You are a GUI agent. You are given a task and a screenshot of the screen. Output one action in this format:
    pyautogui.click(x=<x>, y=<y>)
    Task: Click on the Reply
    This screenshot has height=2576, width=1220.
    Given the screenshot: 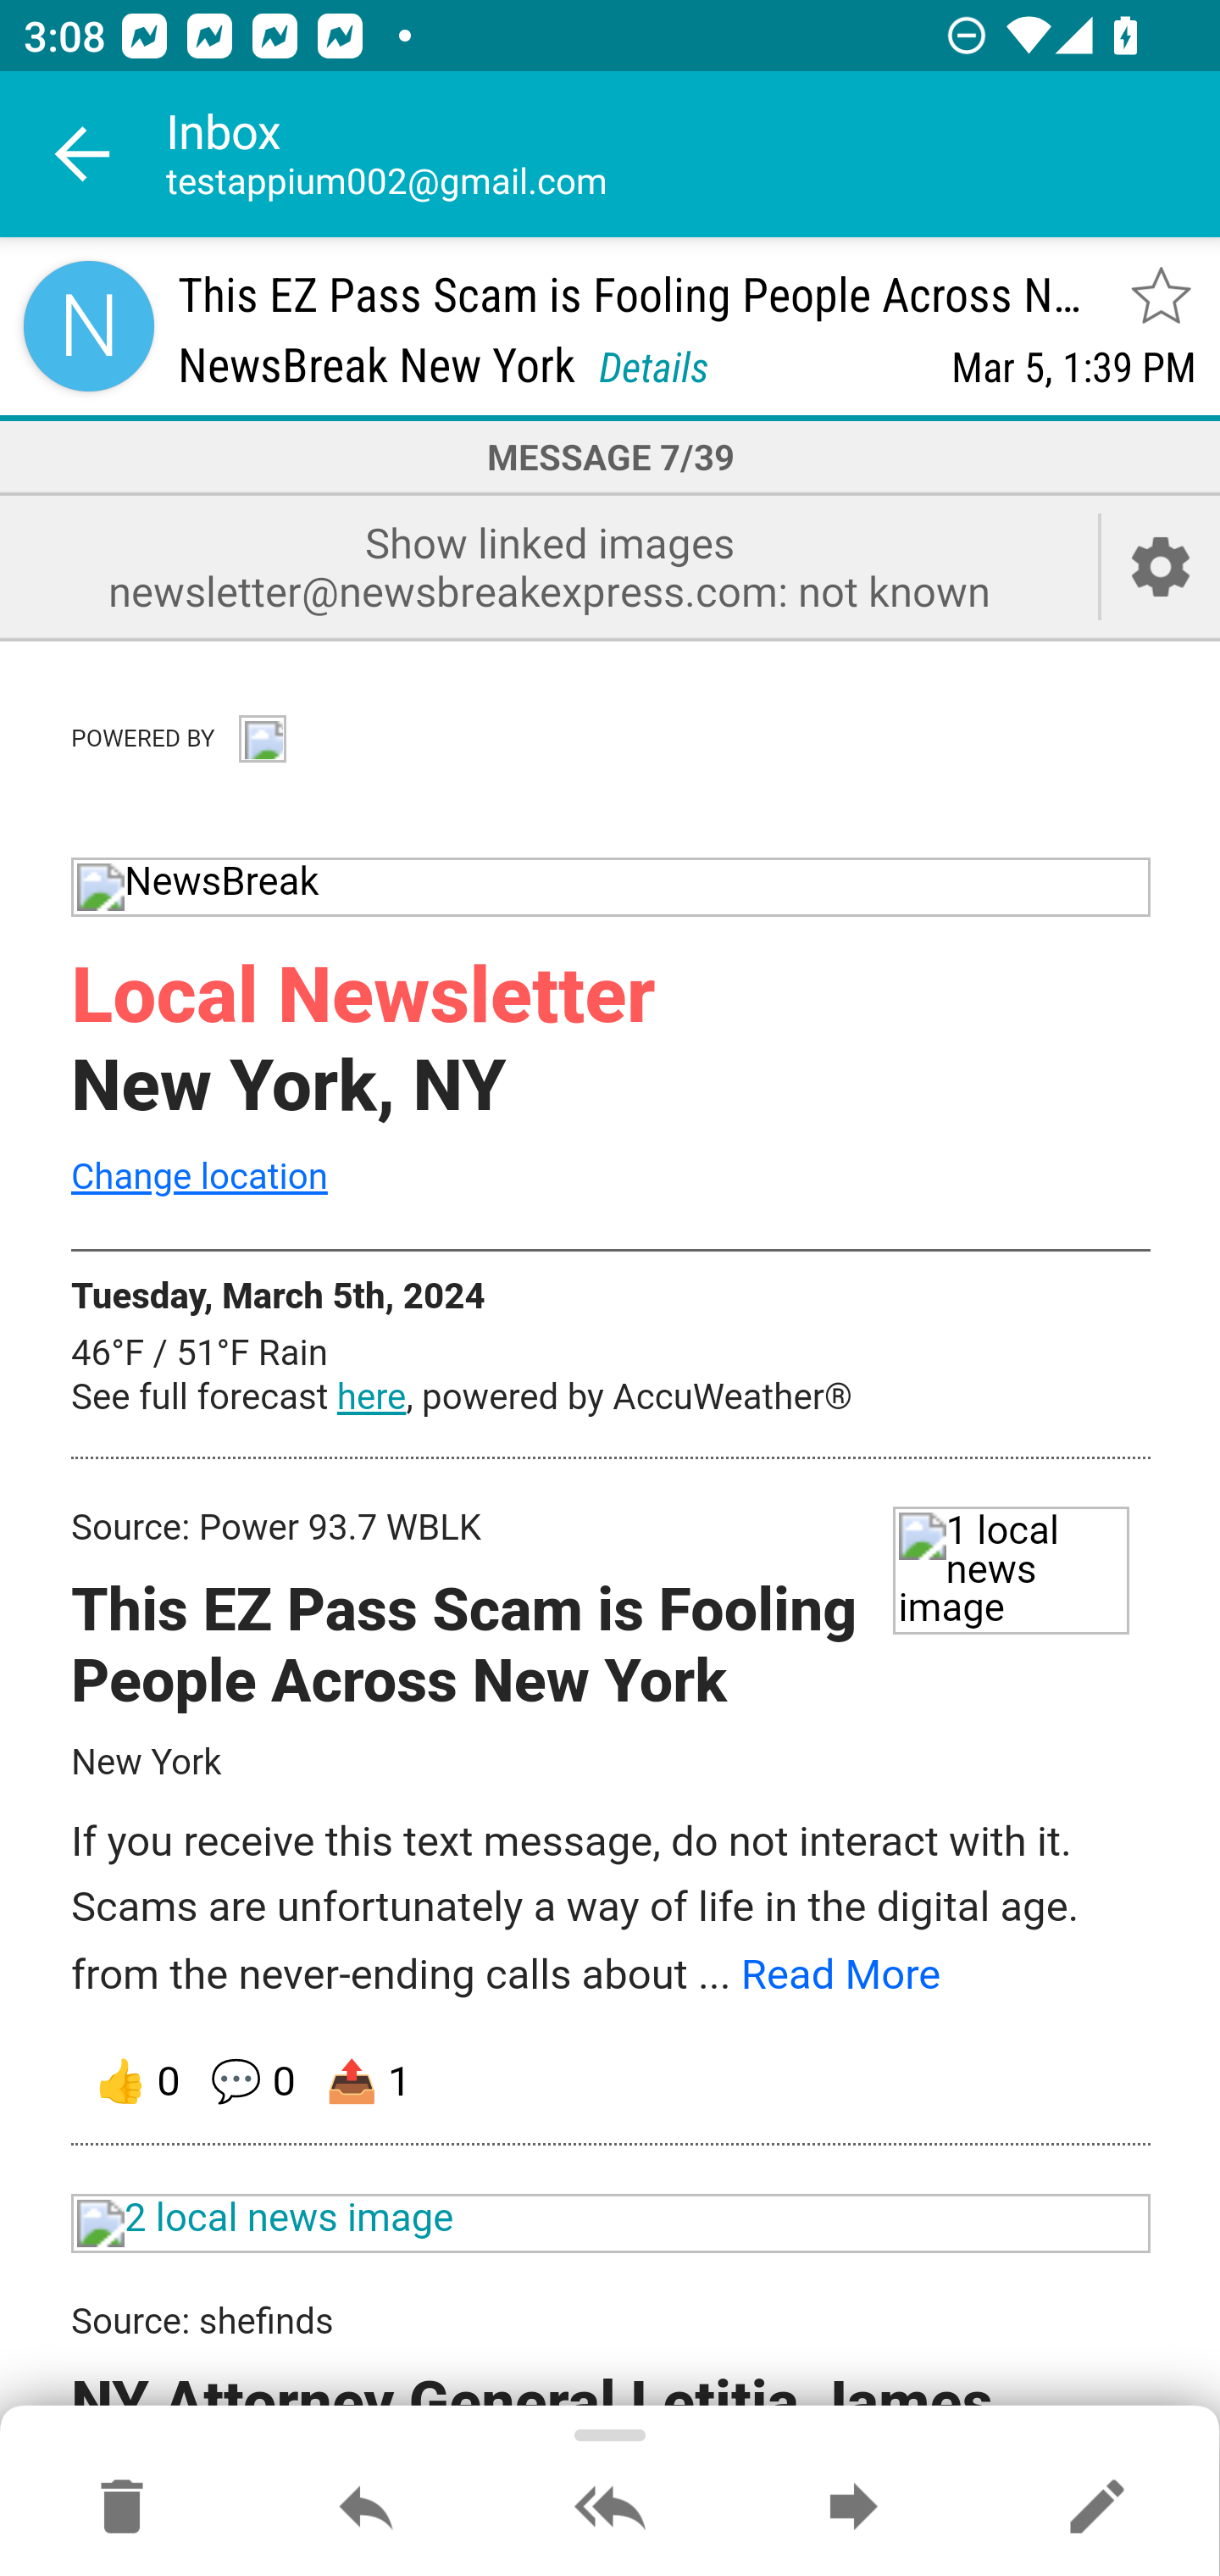 What is the action you would take?
    pyautogui.click(x=366, y=2508)
    